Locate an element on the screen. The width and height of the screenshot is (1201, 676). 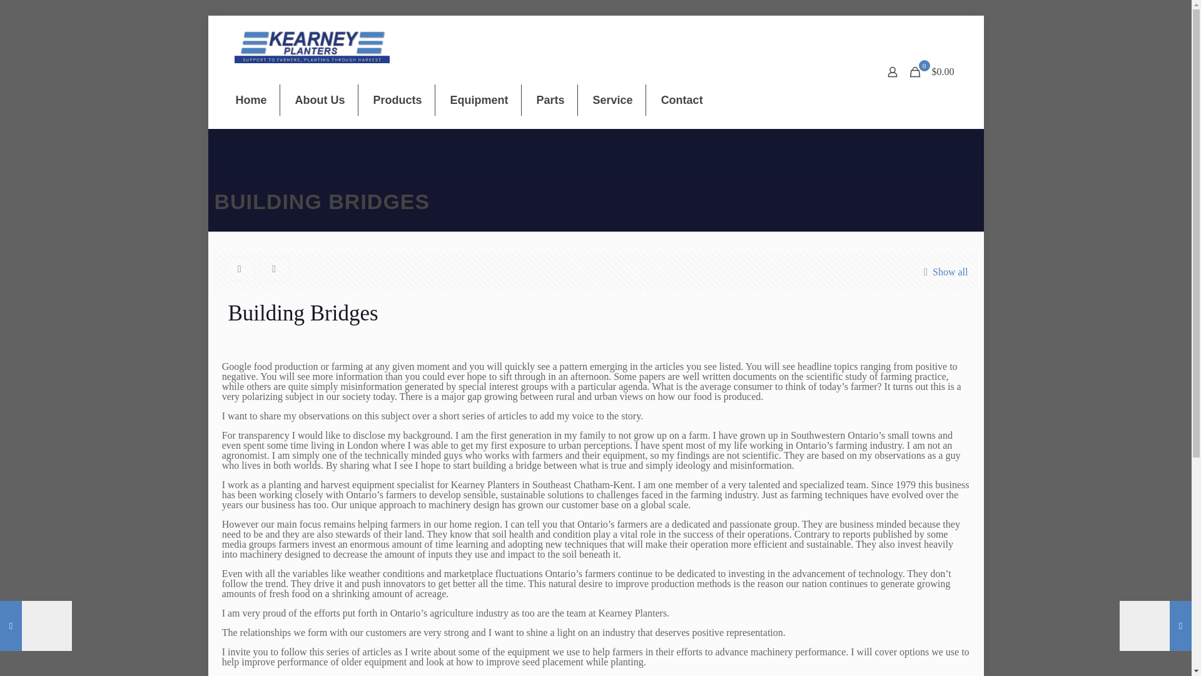
Parts is located at coordinates (550, 100).